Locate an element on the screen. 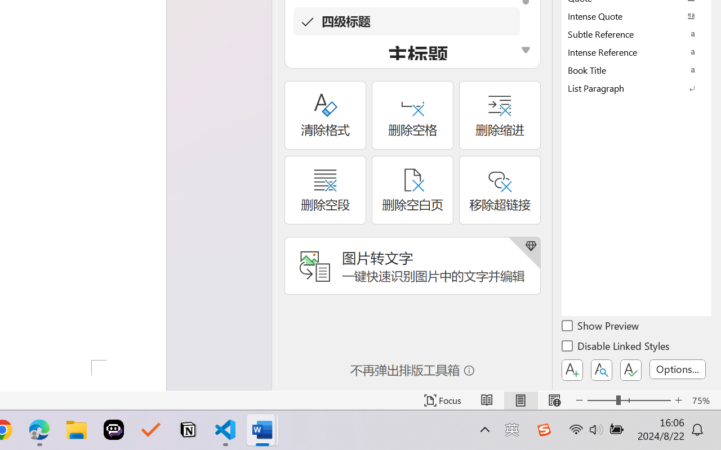  Options... is located at coordinates (678, 369).